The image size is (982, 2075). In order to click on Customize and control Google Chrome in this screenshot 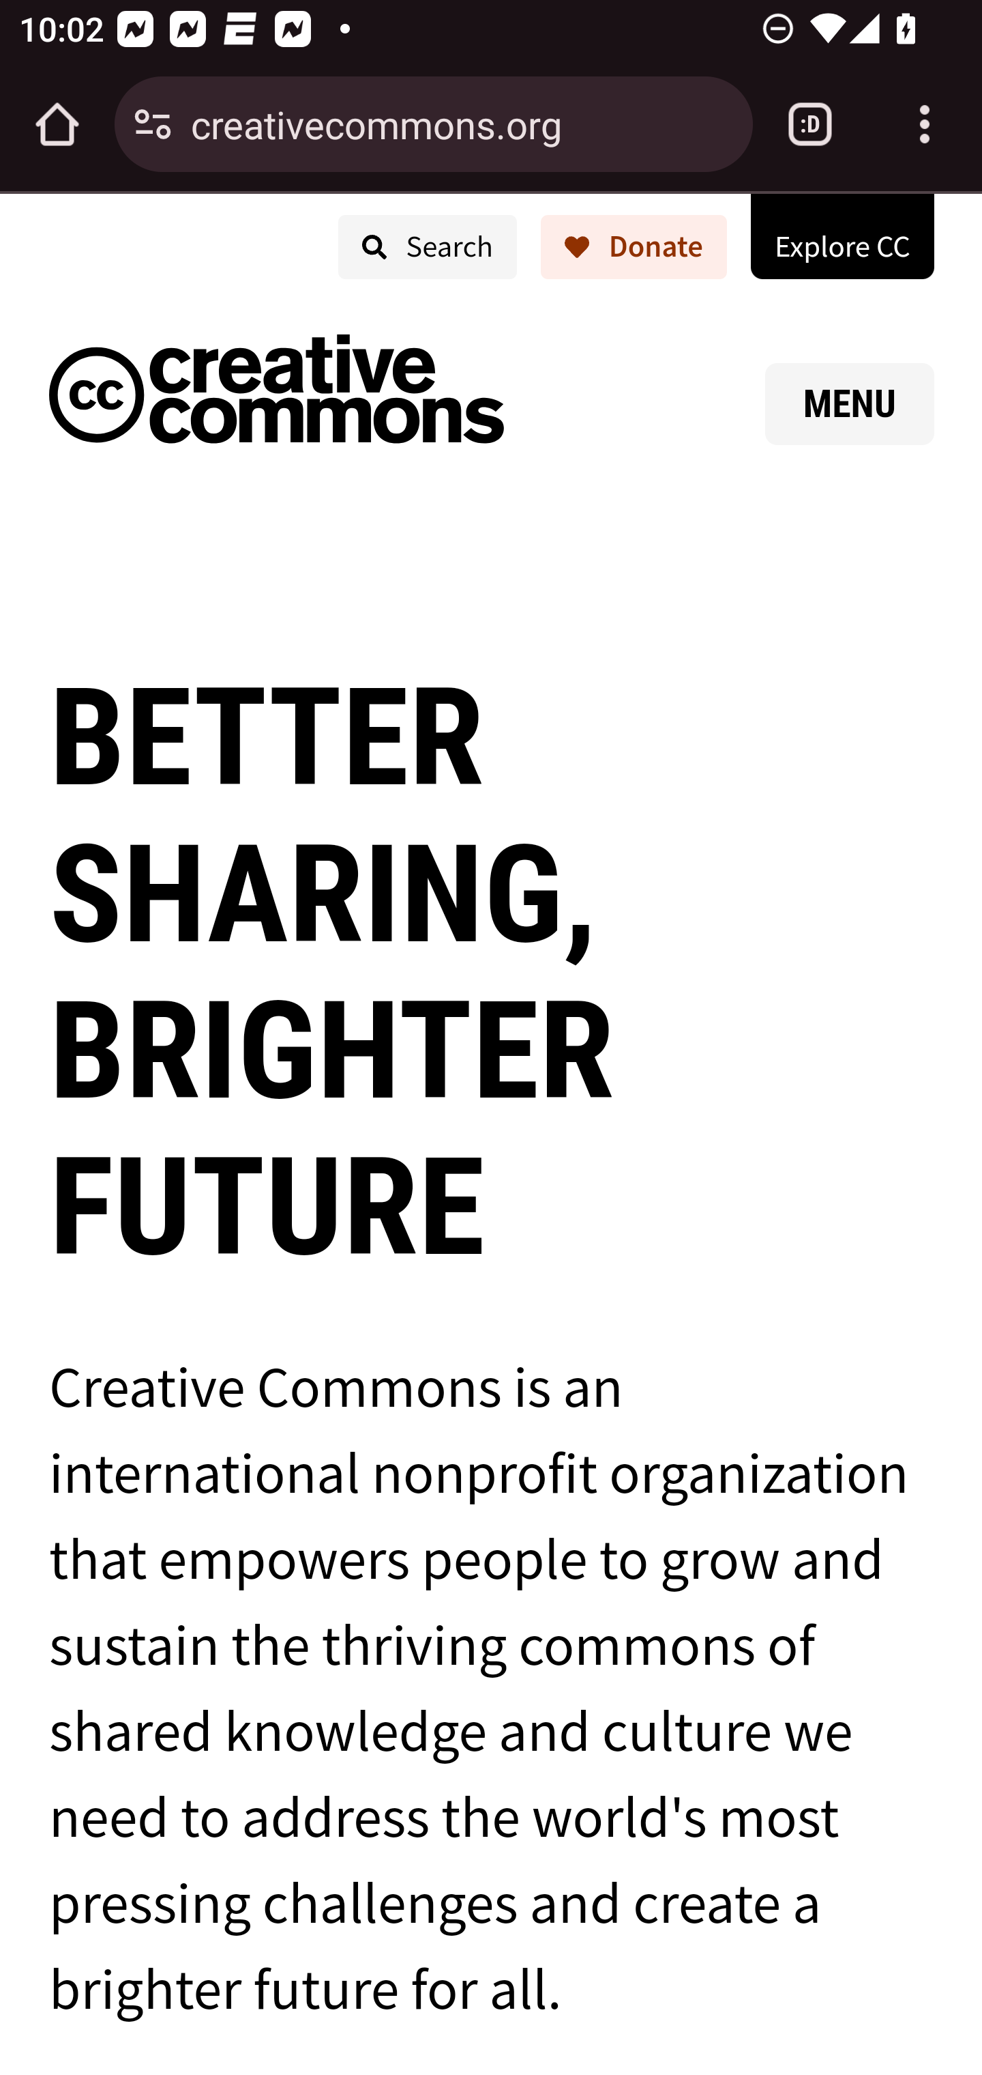, I will do `click(925, 124)`.